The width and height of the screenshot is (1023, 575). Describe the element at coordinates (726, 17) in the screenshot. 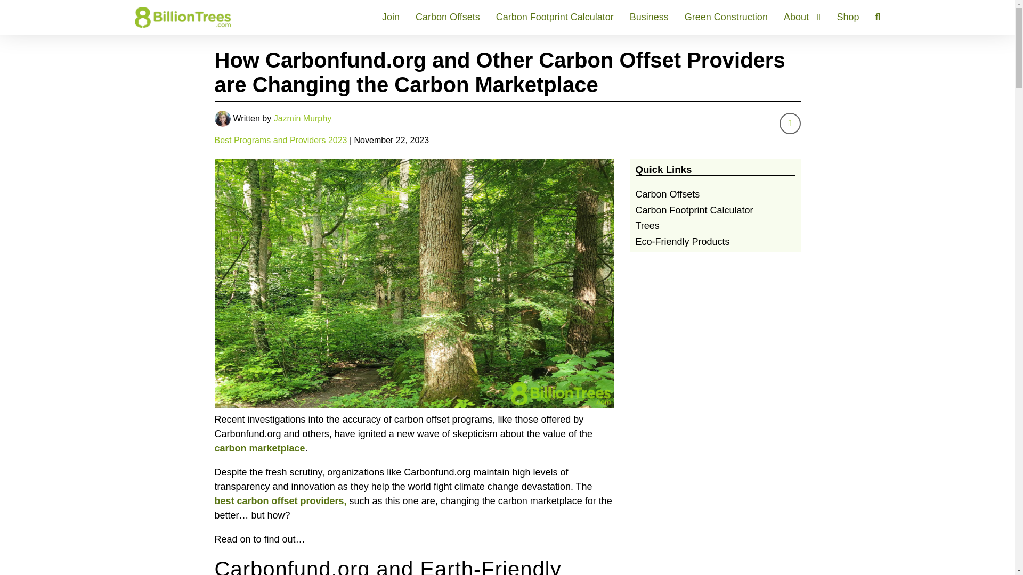

I see `Green Construction` at that location.